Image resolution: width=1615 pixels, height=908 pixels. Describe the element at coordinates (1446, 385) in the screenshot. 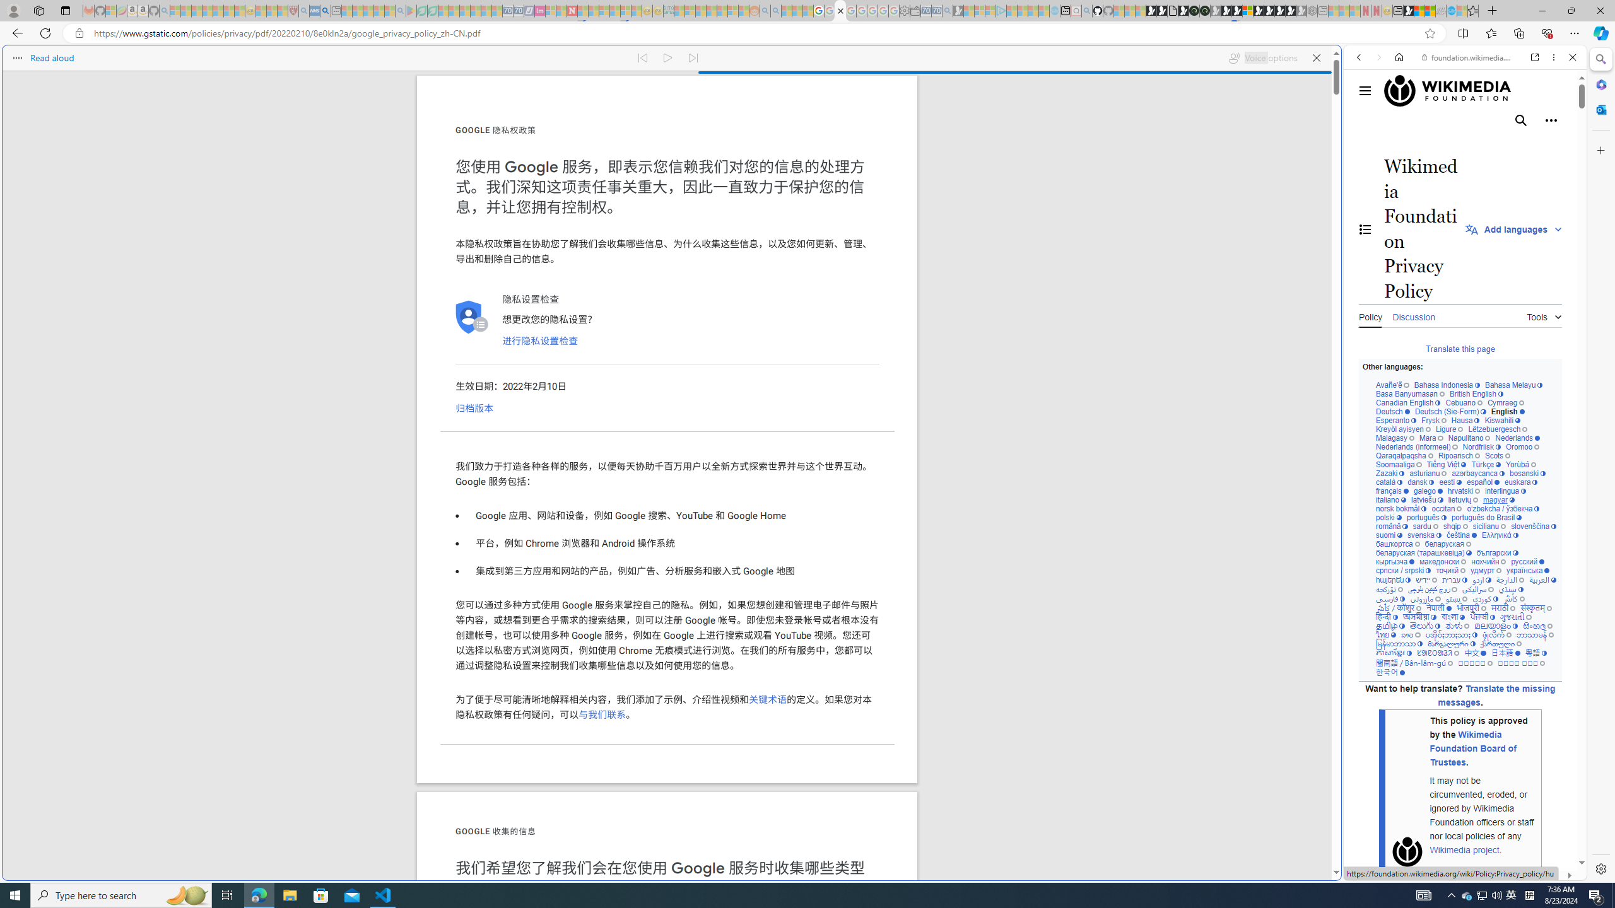

I see `Bahasa Indonesia` at that location.